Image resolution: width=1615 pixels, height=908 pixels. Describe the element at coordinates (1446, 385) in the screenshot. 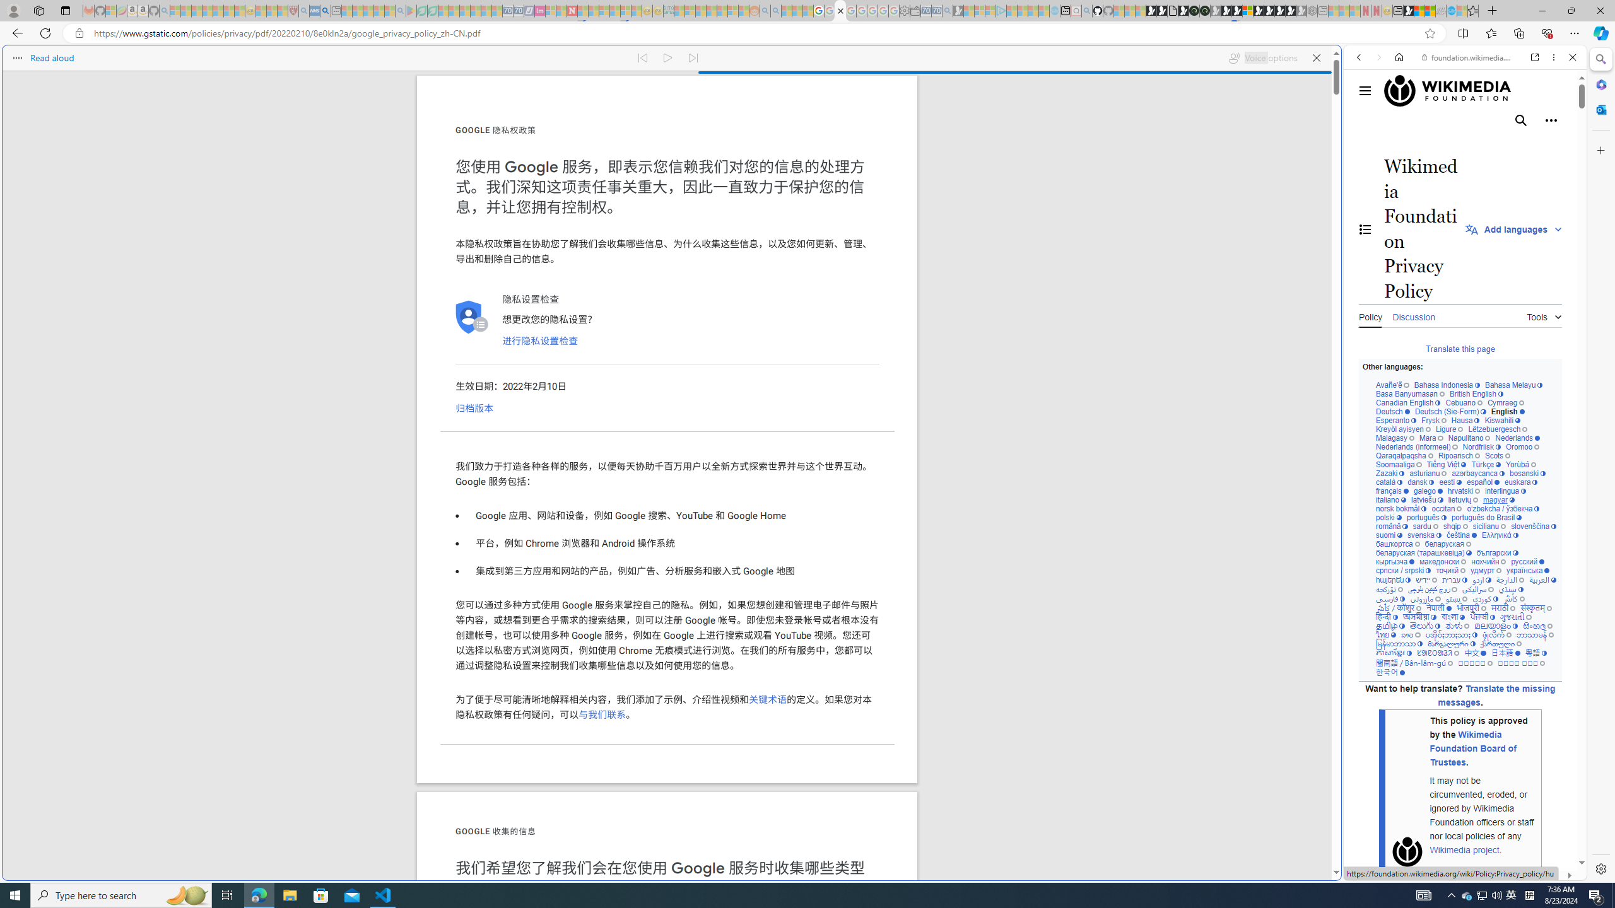

I see `Bahasa Indonesia` at that location.